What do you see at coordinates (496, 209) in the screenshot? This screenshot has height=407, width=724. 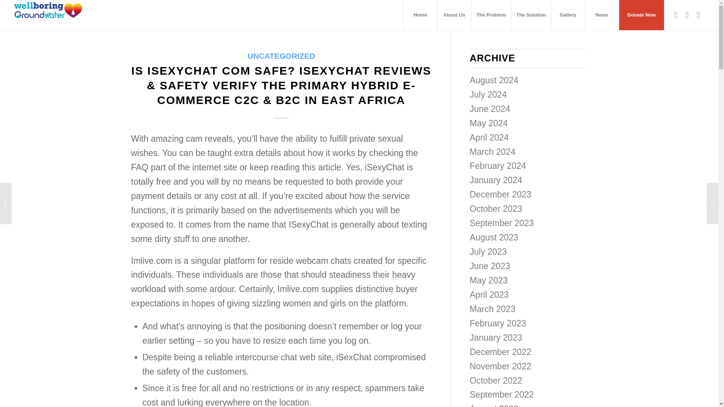 I see `October 2023` at bounding box center [496, 209].